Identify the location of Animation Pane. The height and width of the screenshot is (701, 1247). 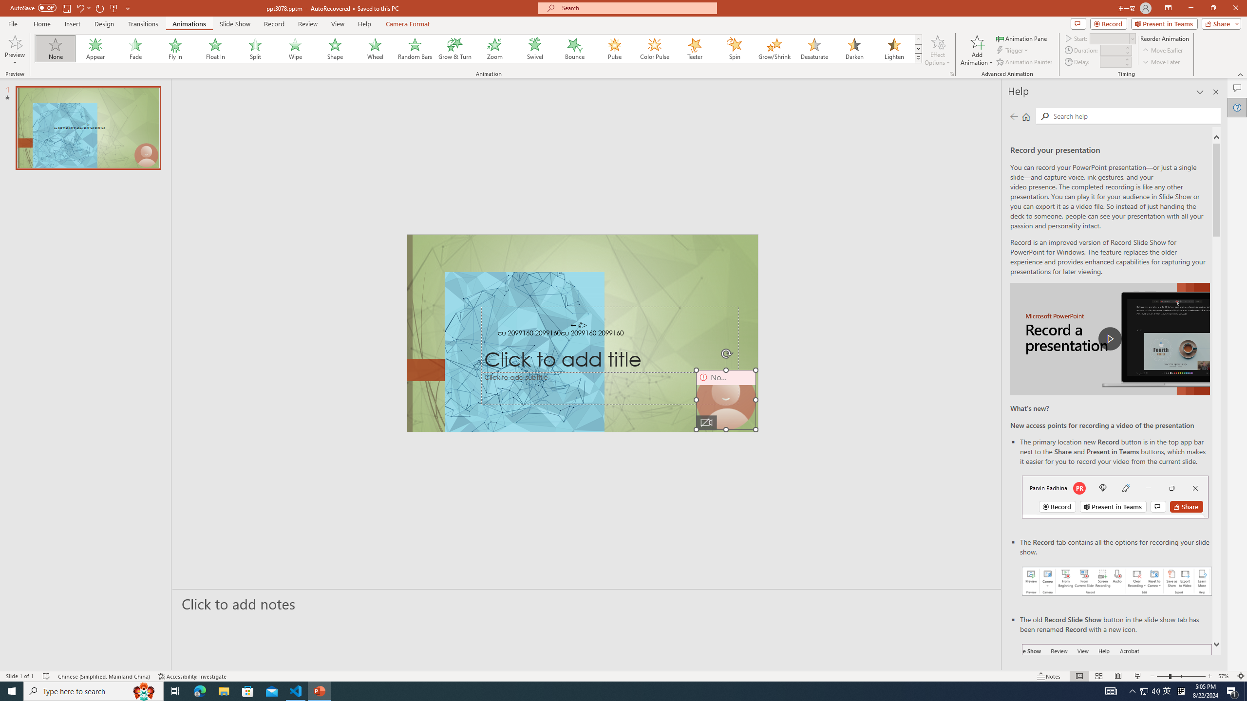
(1022, 38).